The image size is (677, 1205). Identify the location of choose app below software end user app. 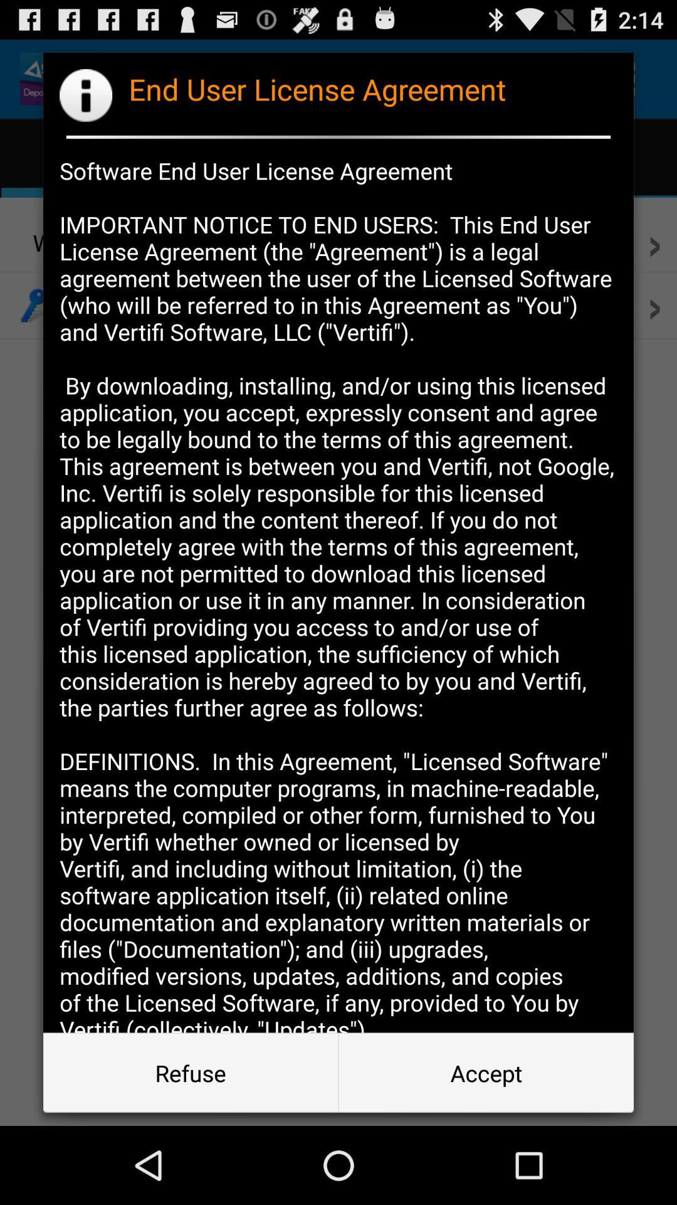
(486, 1073).